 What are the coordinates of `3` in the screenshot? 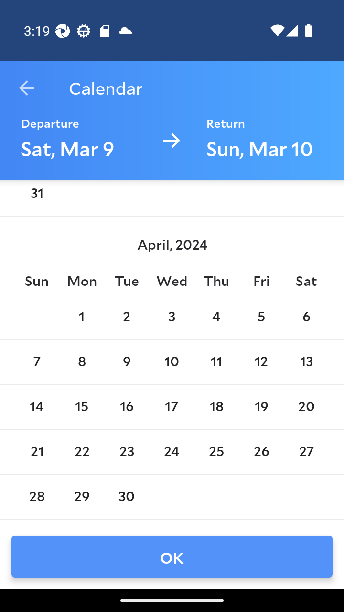 It's located at (171, 317).